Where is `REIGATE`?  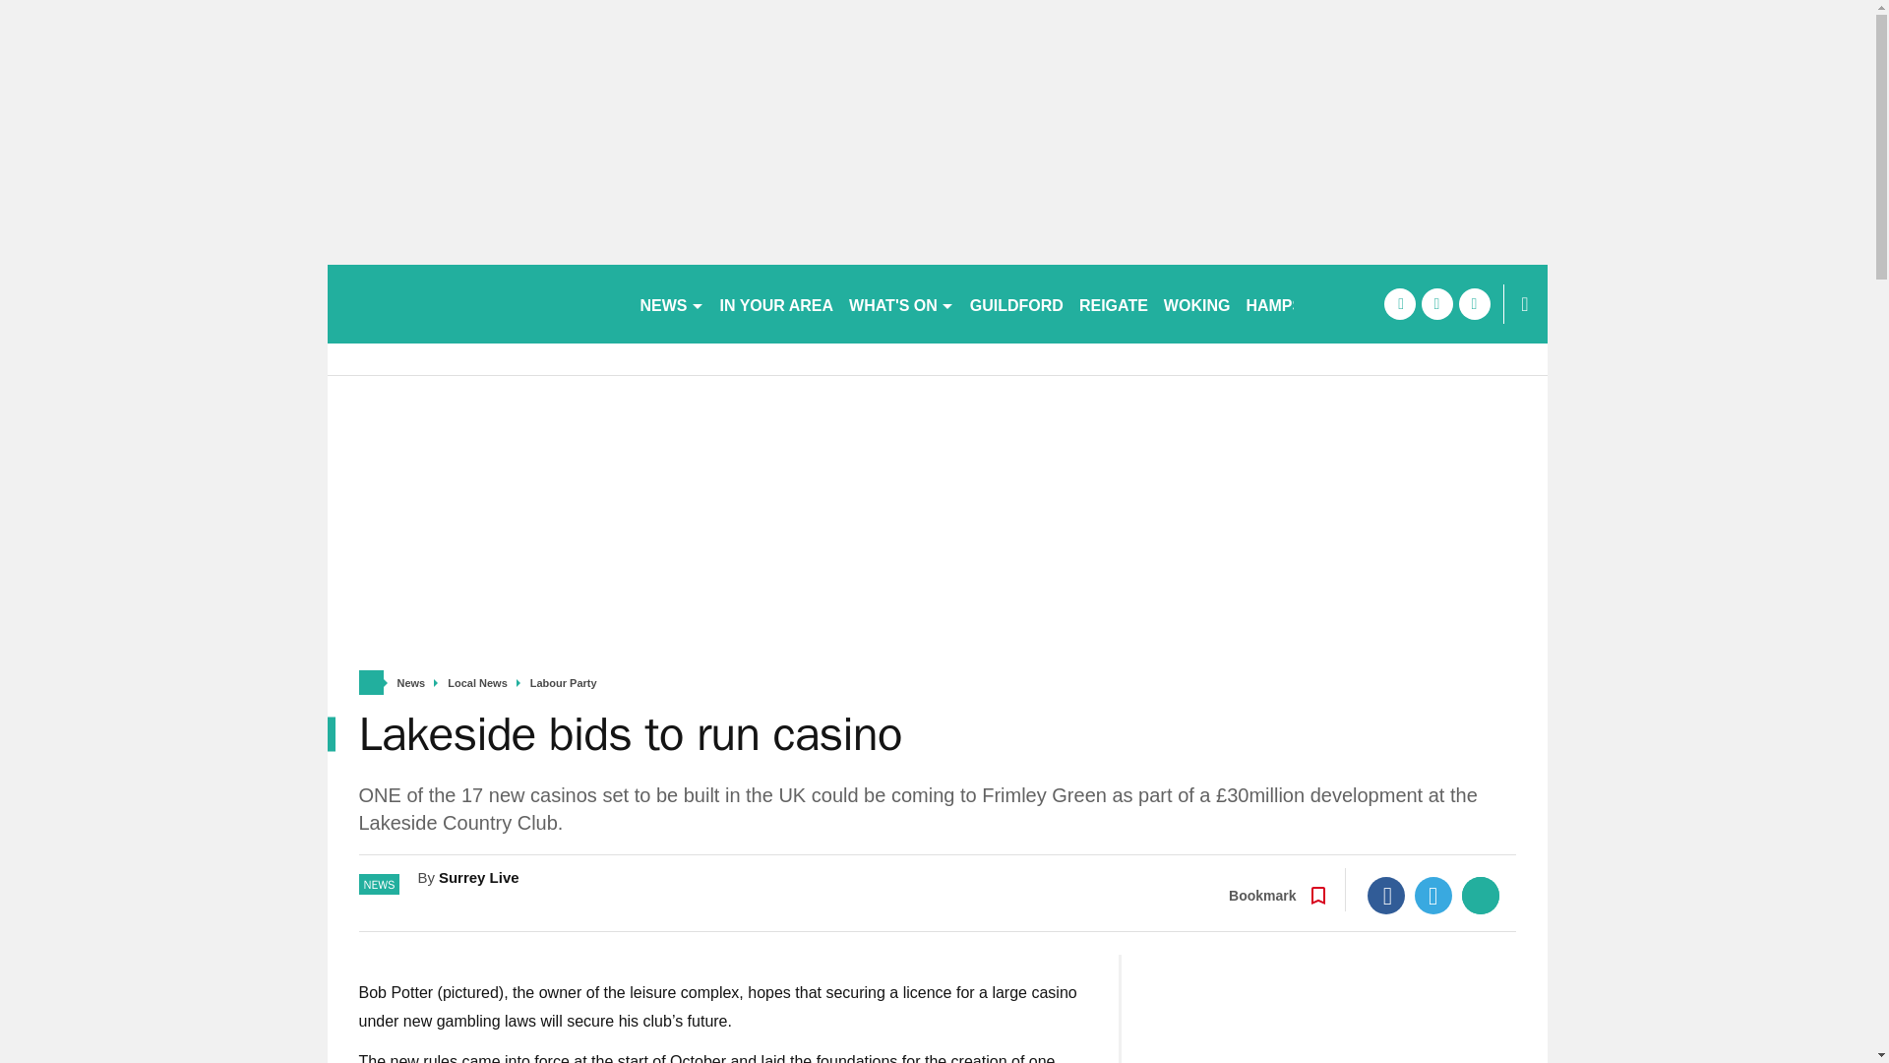
REIGATE is located at coordinates (1114, 303).